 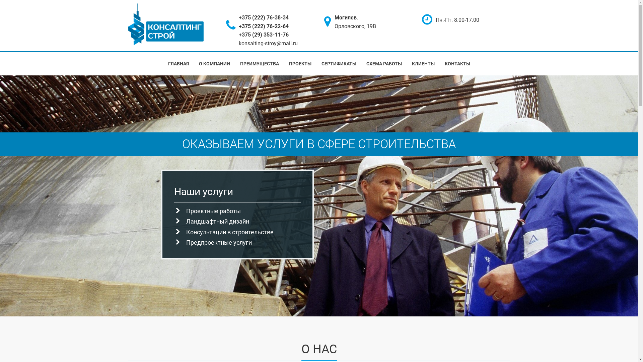 What do you see at coordinates (264, 35) in the screenshot?
I see `+375 (29) 353-11-76` at bounding box center [264, 35].